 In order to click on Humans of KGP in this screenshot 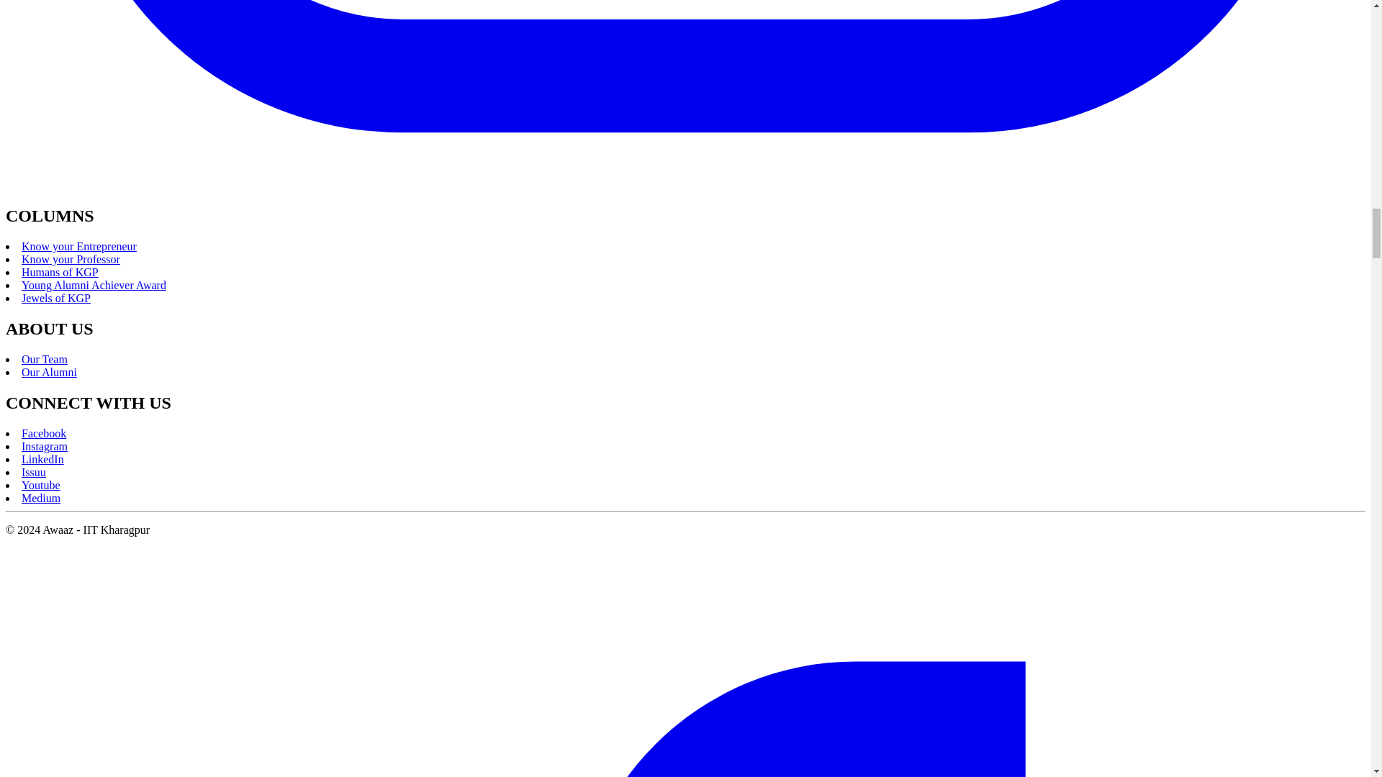, I will do `click(60, 272)`.